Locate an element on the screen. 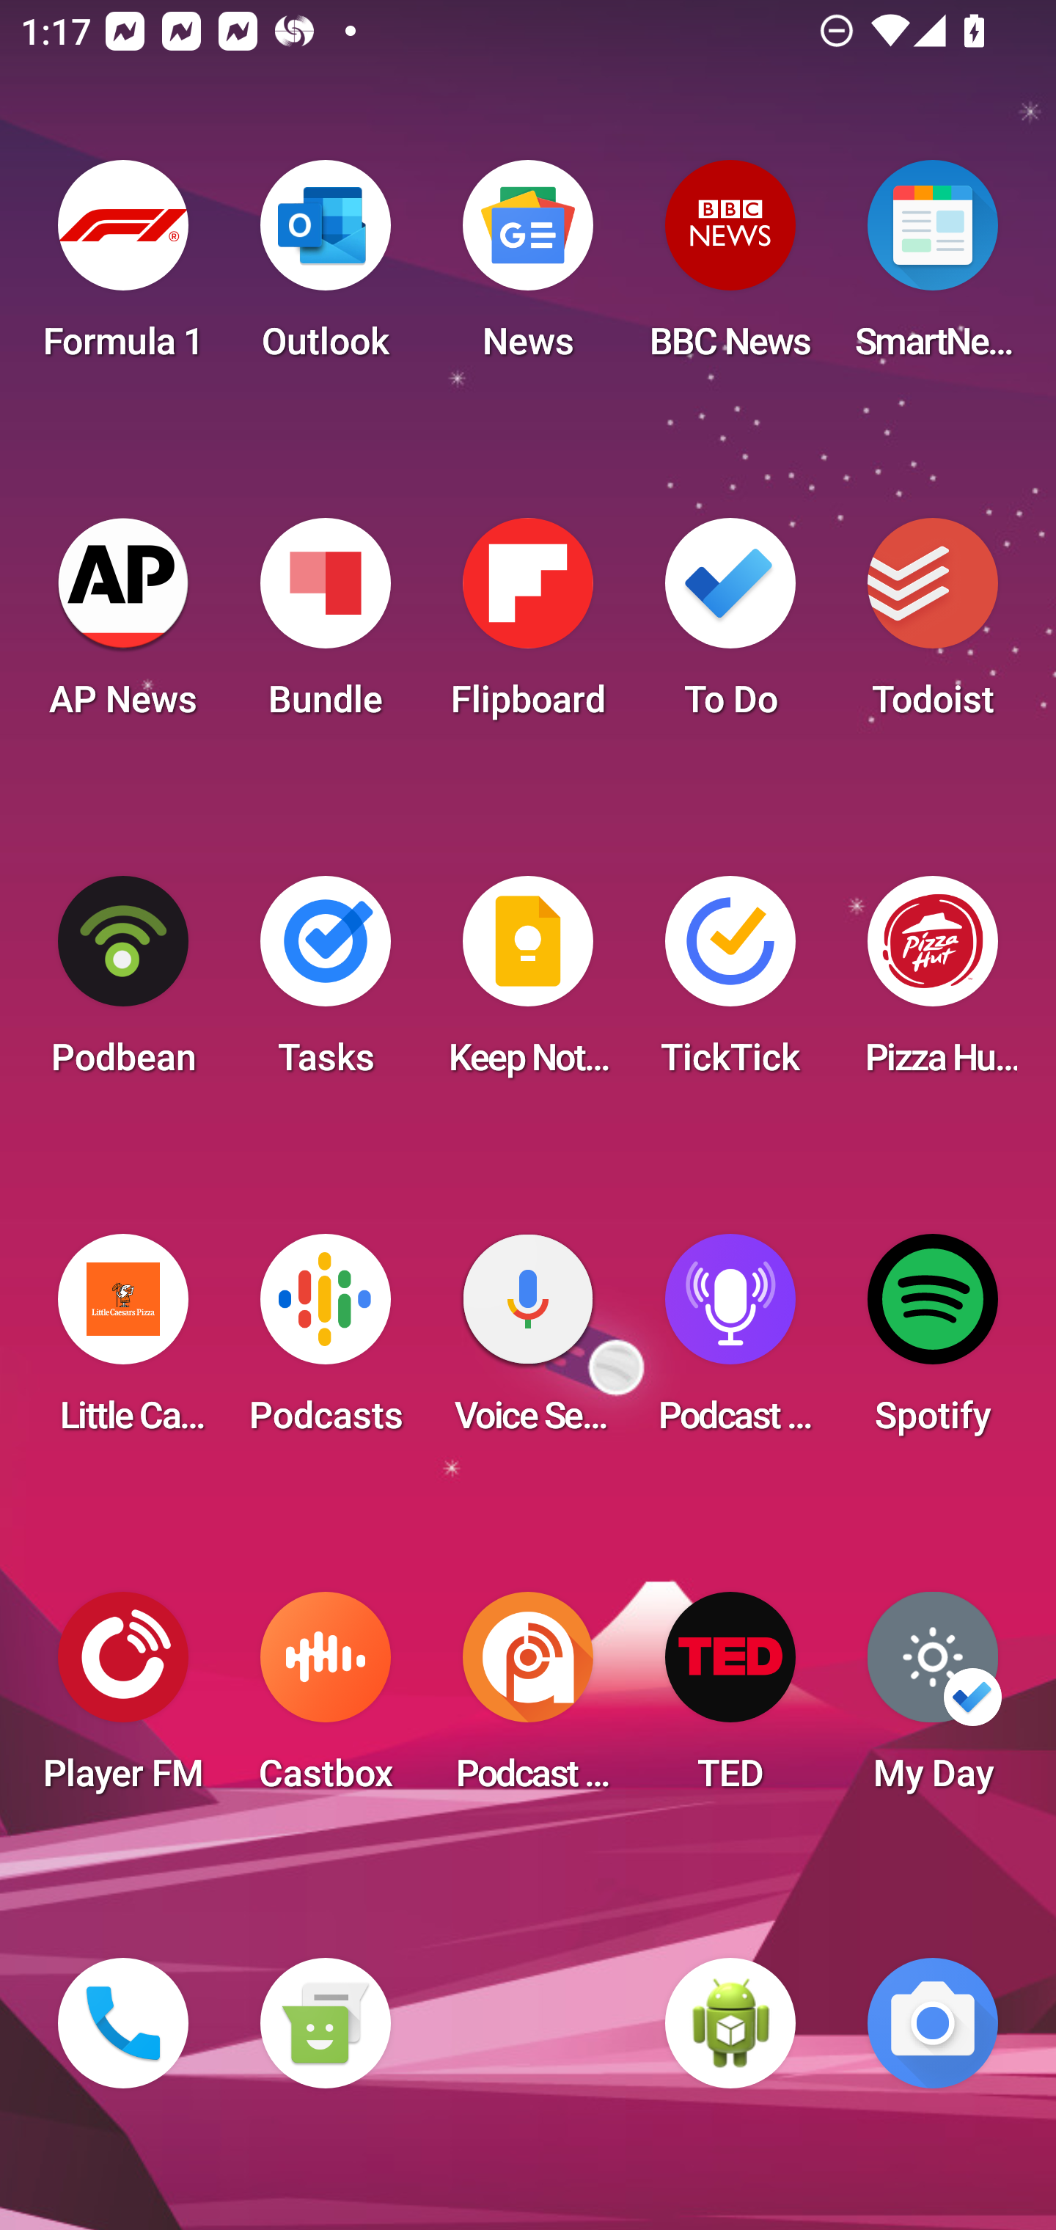 The image size is (1056, 2230). Todoist is located at coordinates (933, 626).